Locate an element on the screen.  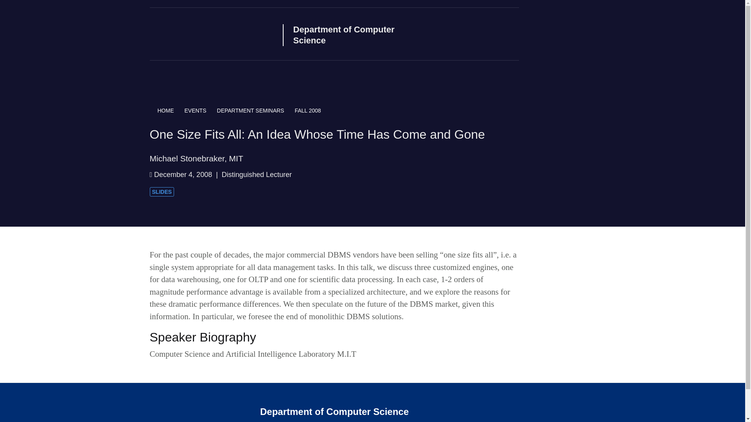
EVENTS is located at coordinates (201, 111).